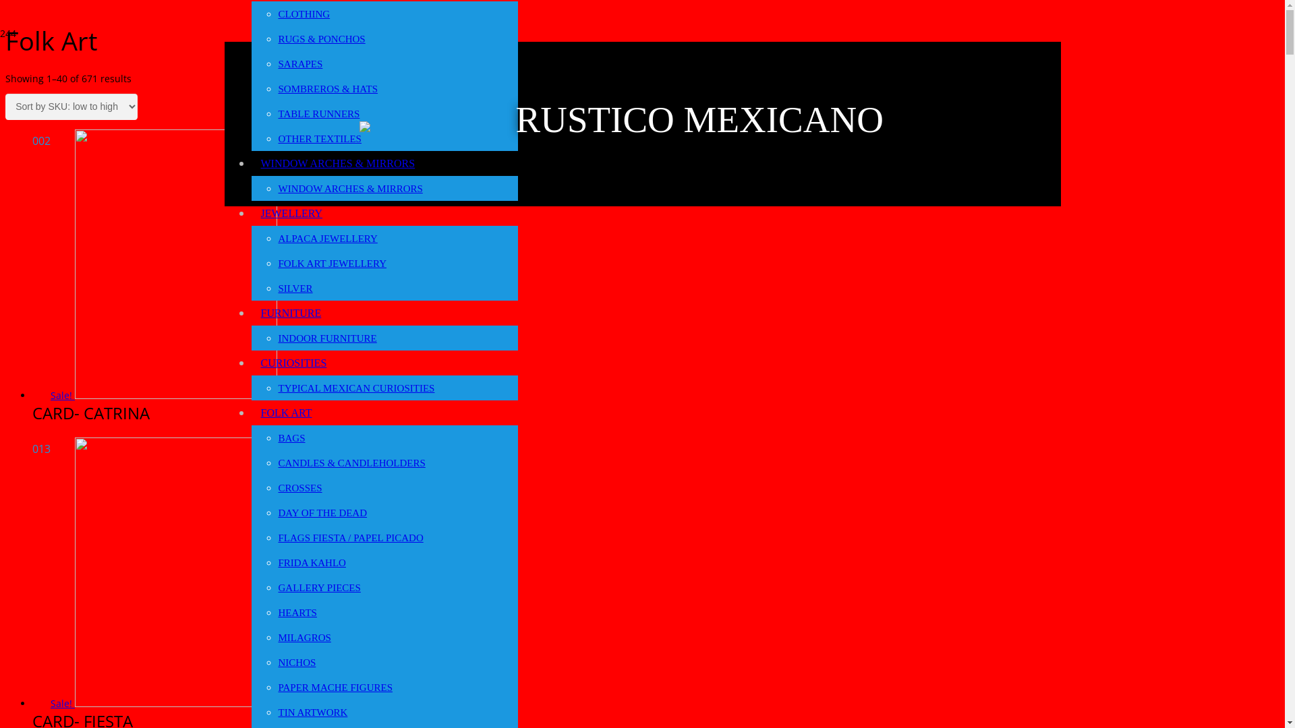 The width and height of the screenshot is (1295, 728). I want to click on OTHER TEXTILES, so click(320, 139).